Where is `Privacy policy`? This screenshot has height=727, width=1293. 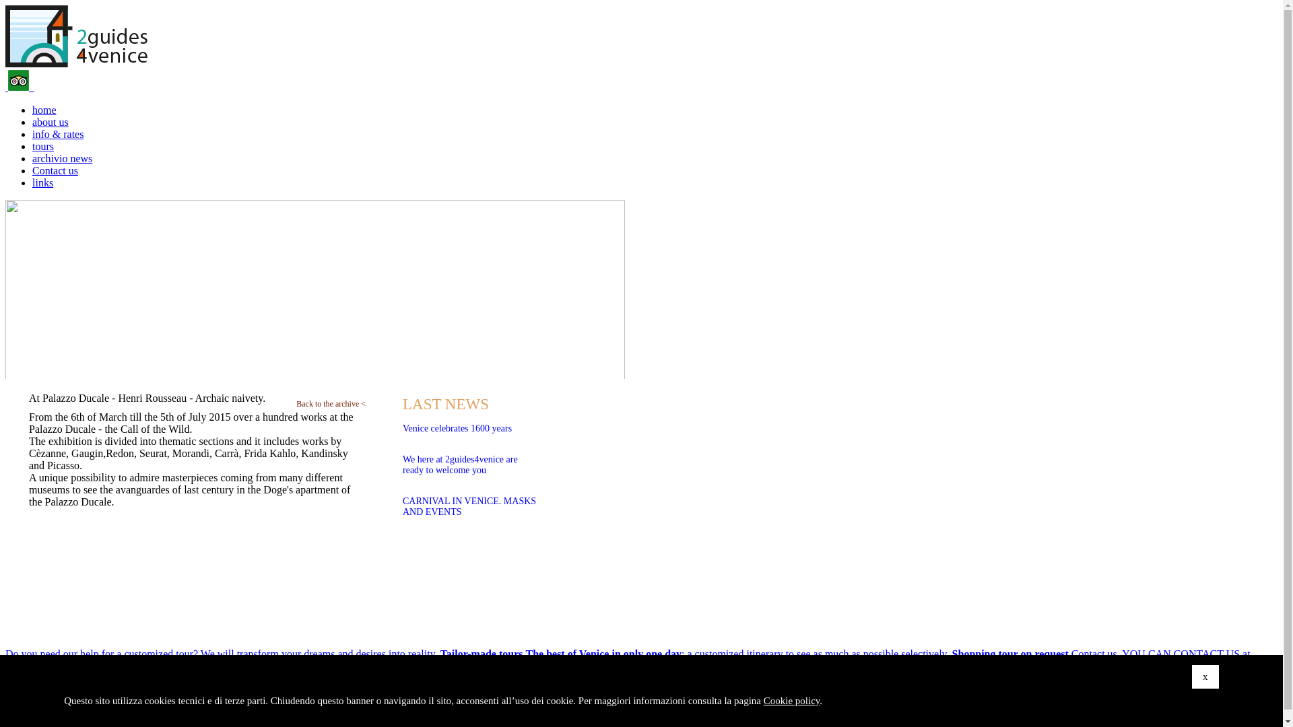 Privacy policy is located at coordinates (47, 712).